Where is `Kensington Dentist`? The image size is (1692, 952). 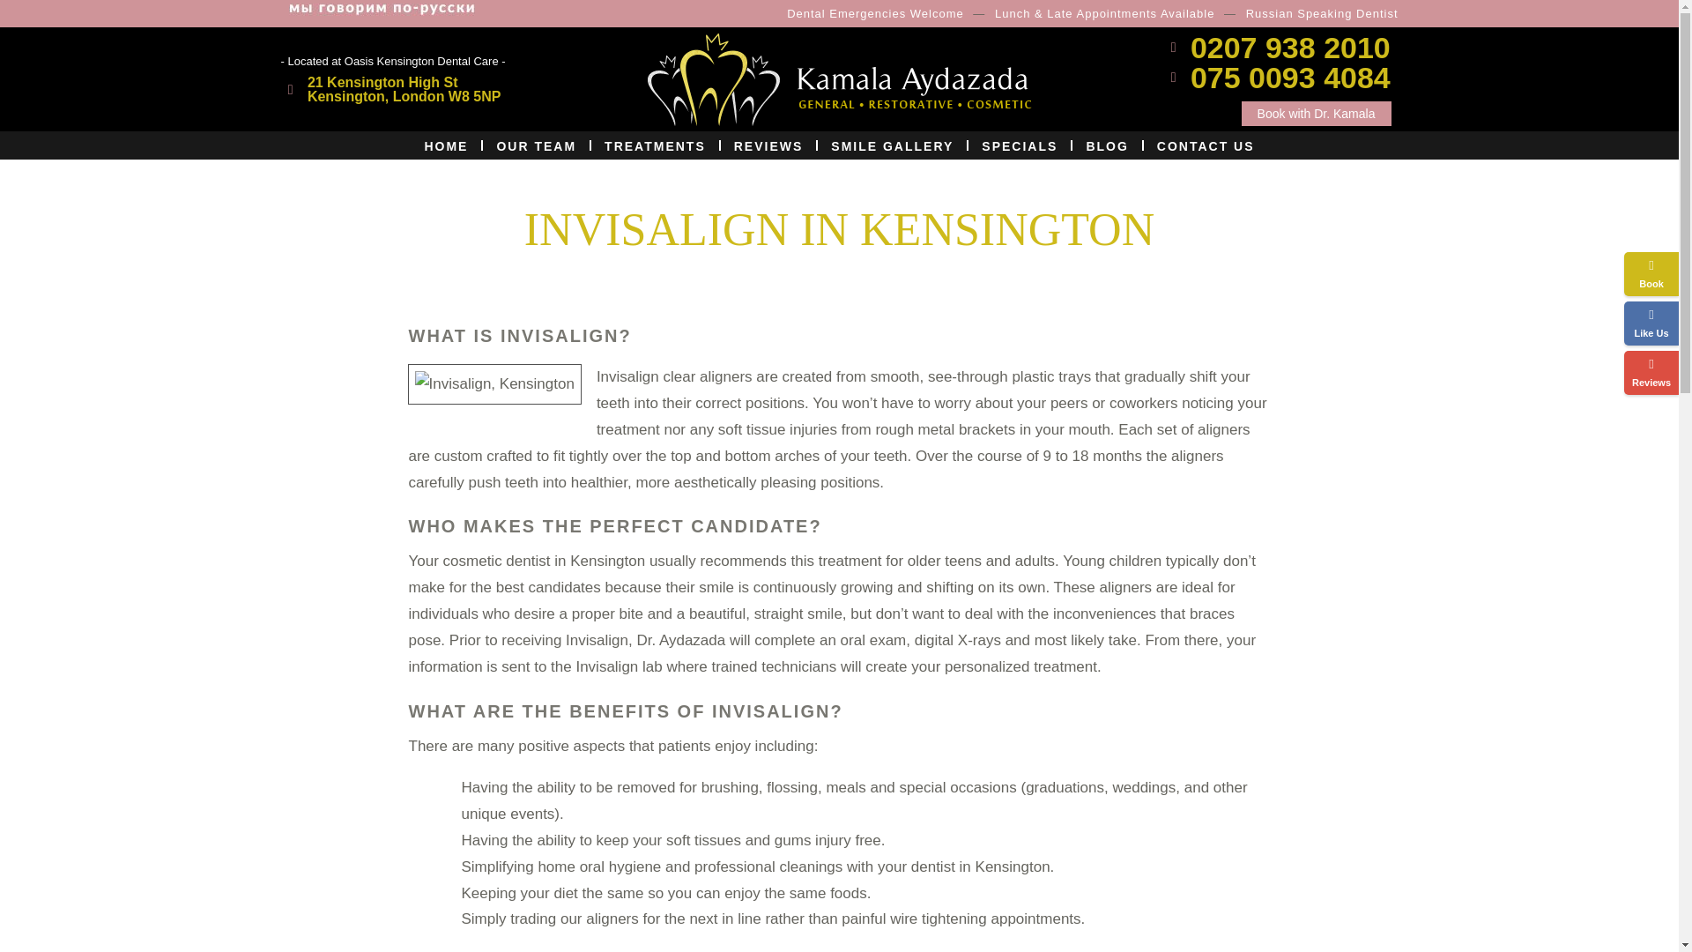
Kensington Dentist is located at coordinates (1315, 113).